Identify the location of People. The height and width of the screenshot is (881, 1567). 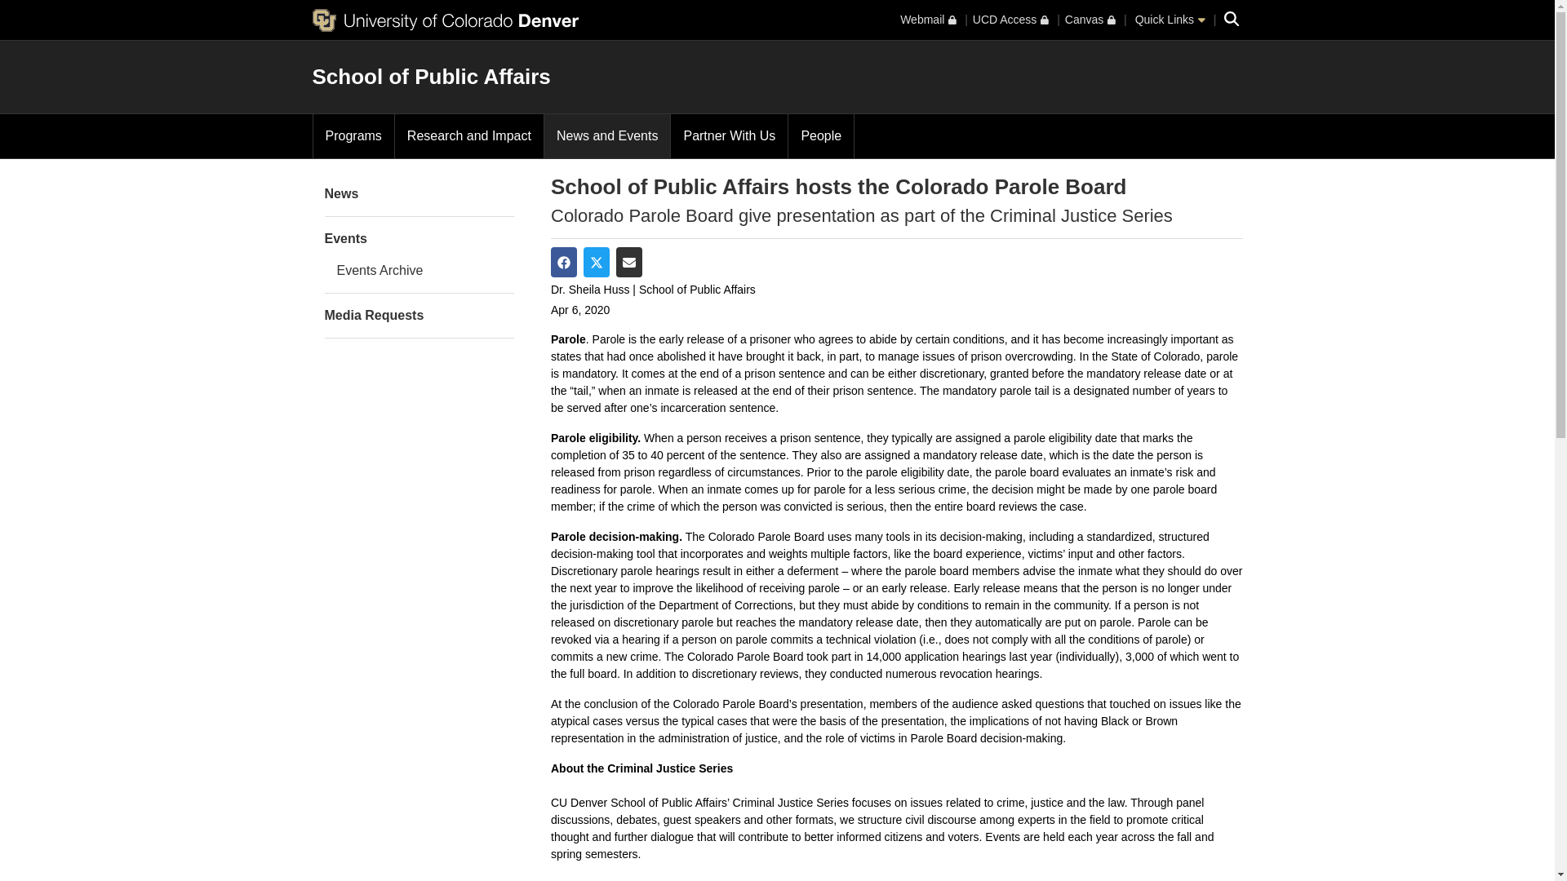
(821, 136).